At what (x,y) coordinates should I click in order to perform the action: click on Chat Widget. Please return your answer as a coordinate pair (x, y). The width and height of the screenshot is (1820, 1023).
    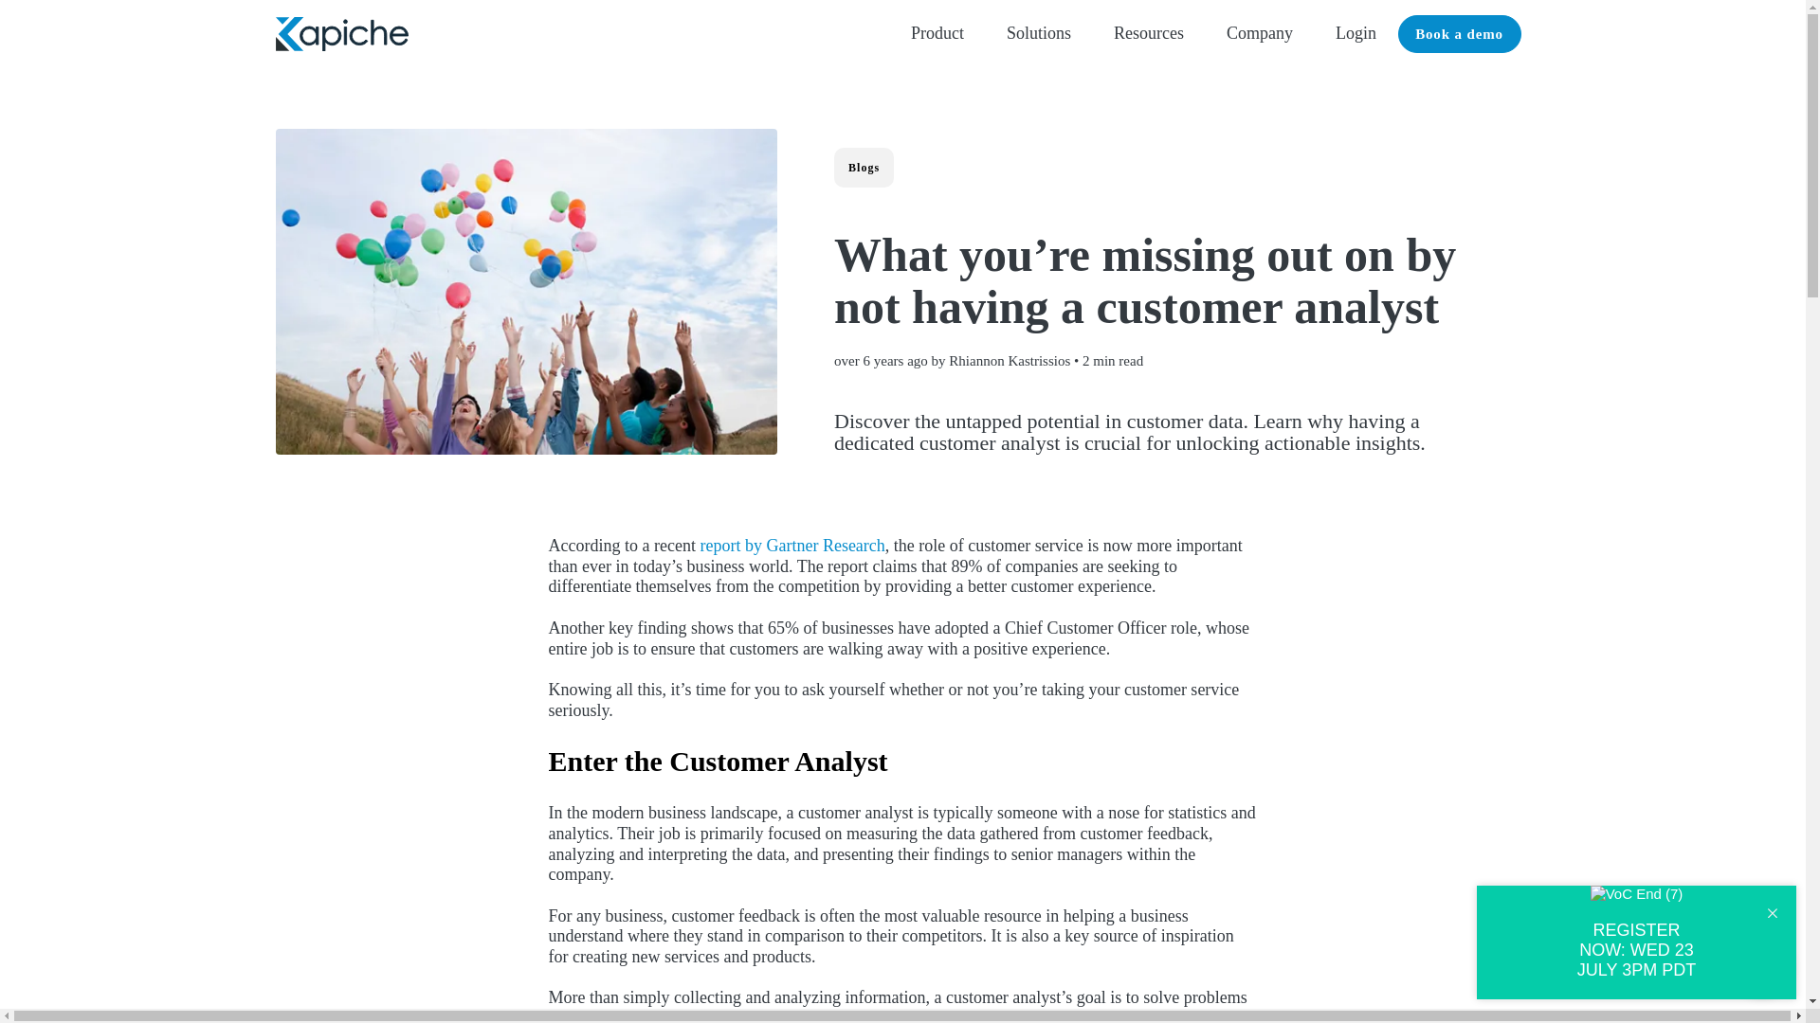
    Looking at the image, I should click on (1757, 962).